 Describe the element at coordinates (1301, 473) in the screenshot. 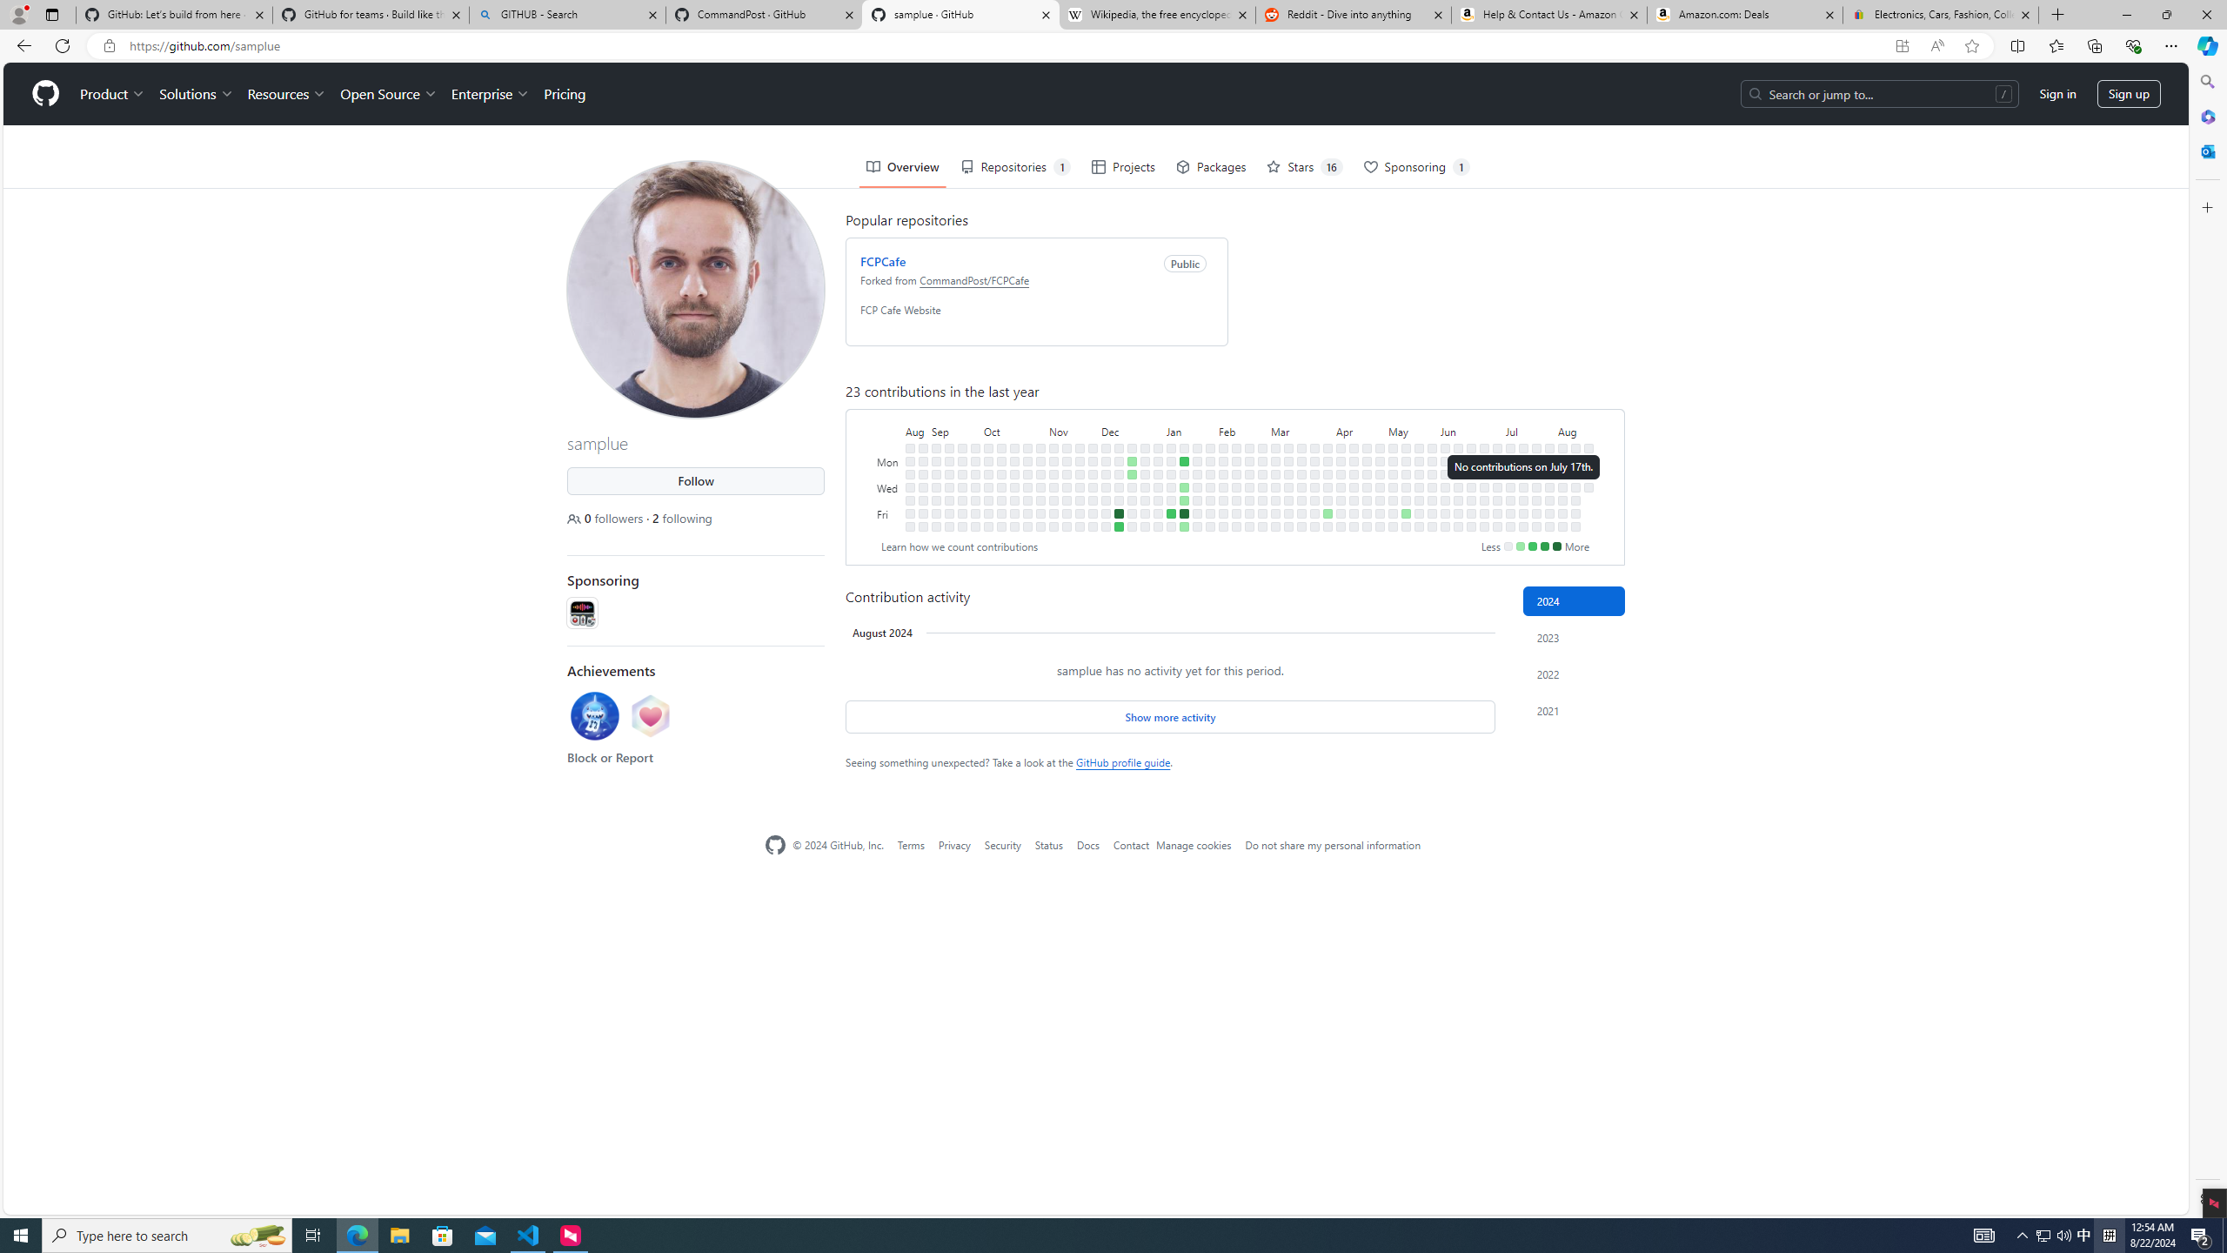

I see `No contributions on March 19th.` at that location.